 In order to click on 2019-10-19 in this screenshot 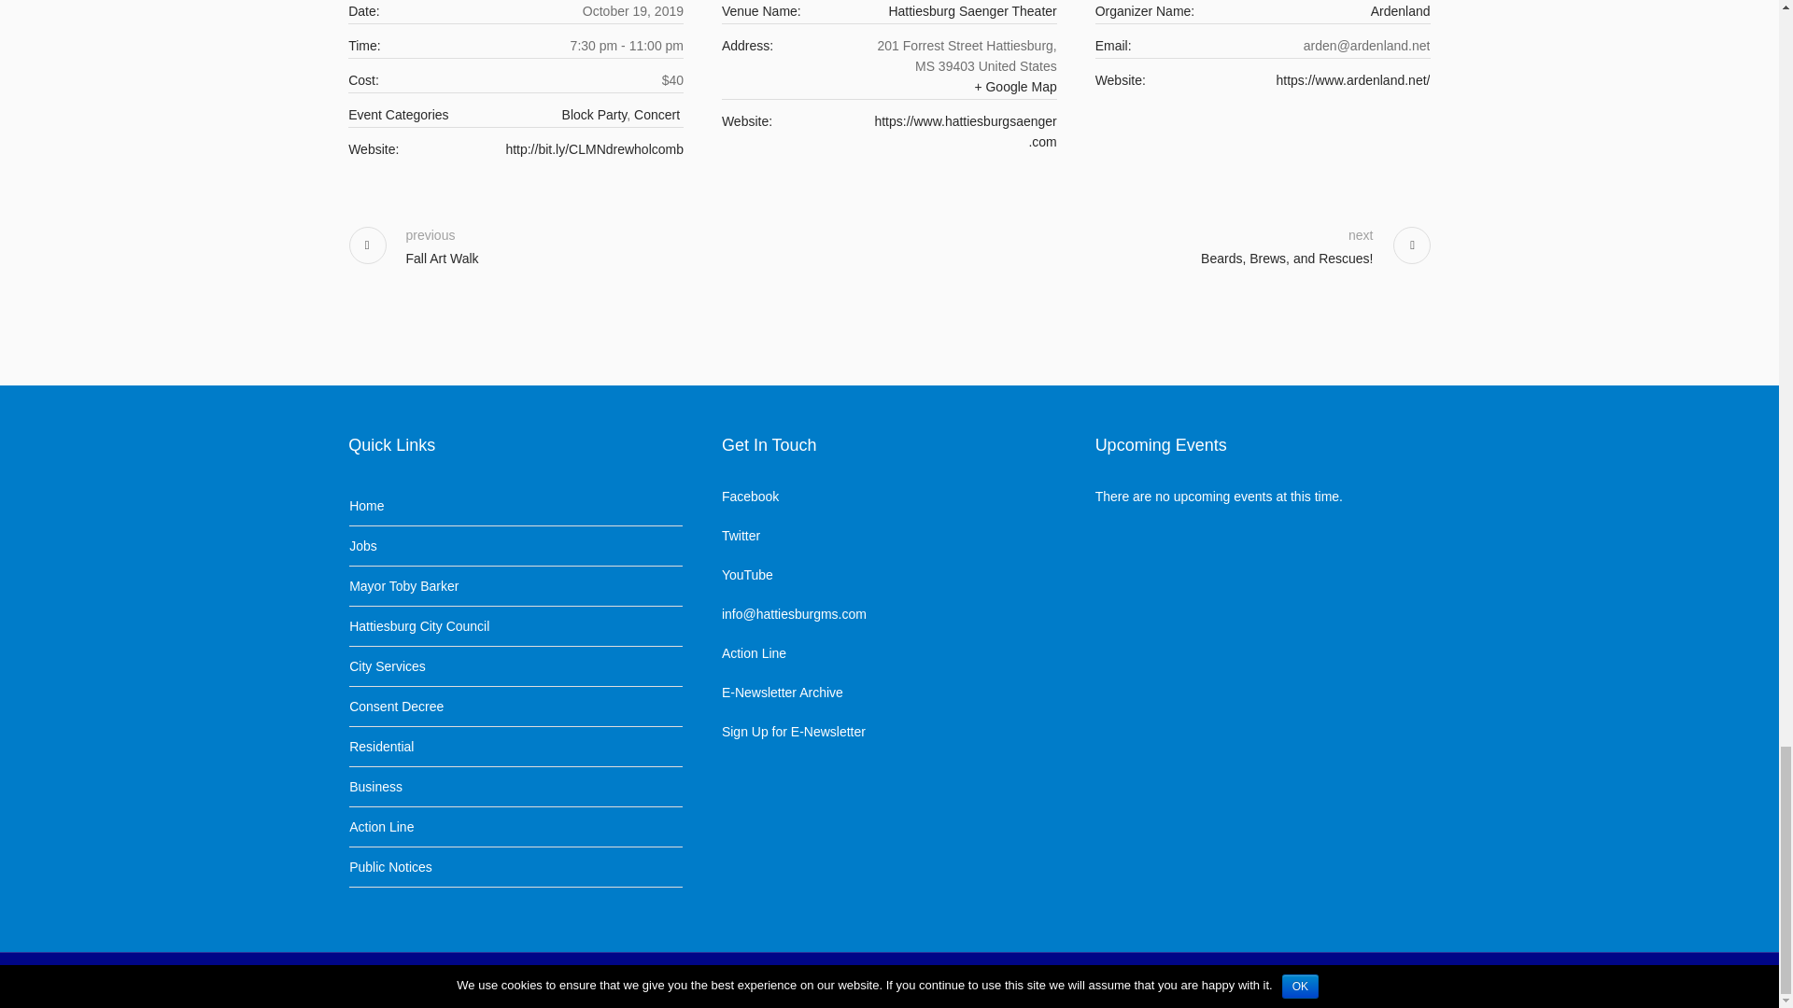, I will do `click(633, 11)`.